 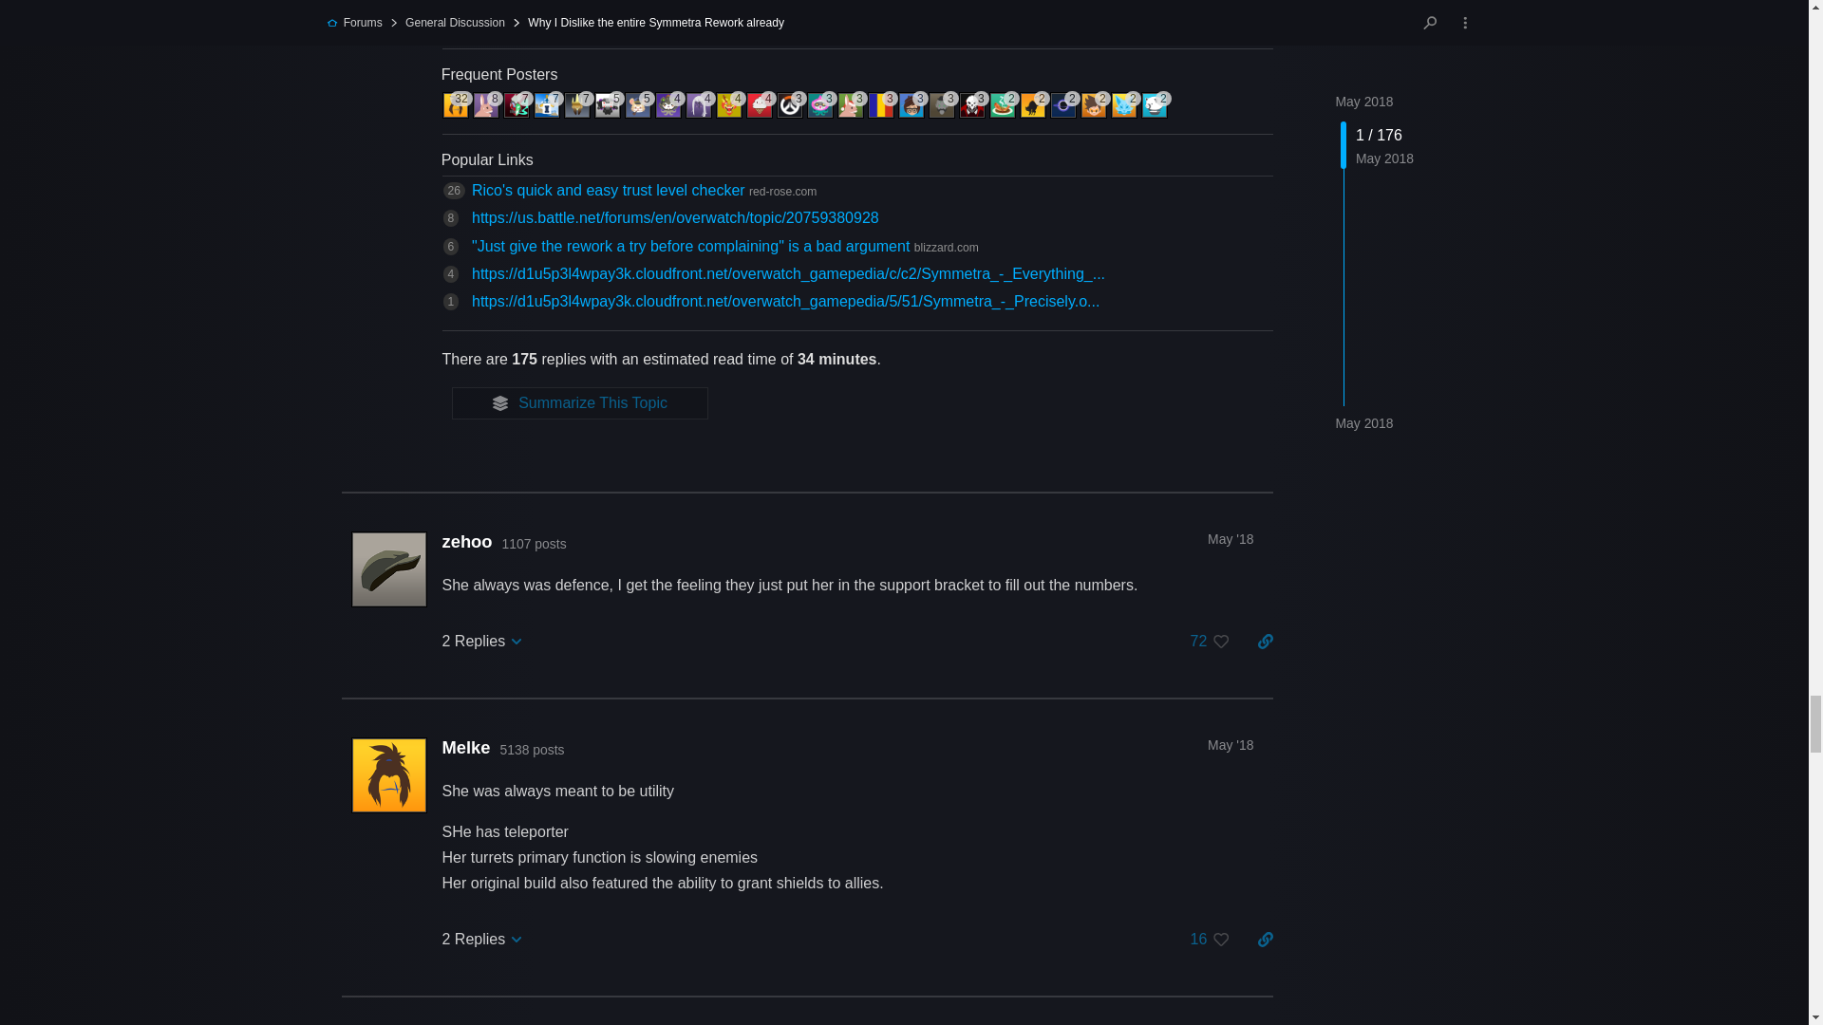 What do you see at coordinates (852, 104) in the screenshot?
I see `3` at bounding box center [852, 104].